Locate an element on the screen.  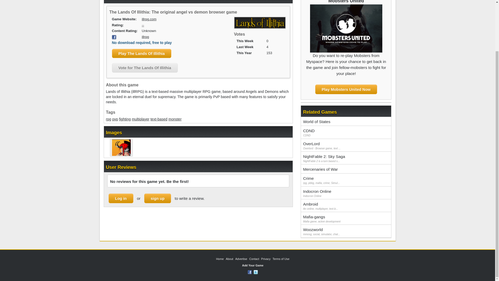
Vote for The Lands Of Illithia is located at coordinates (145, 68).